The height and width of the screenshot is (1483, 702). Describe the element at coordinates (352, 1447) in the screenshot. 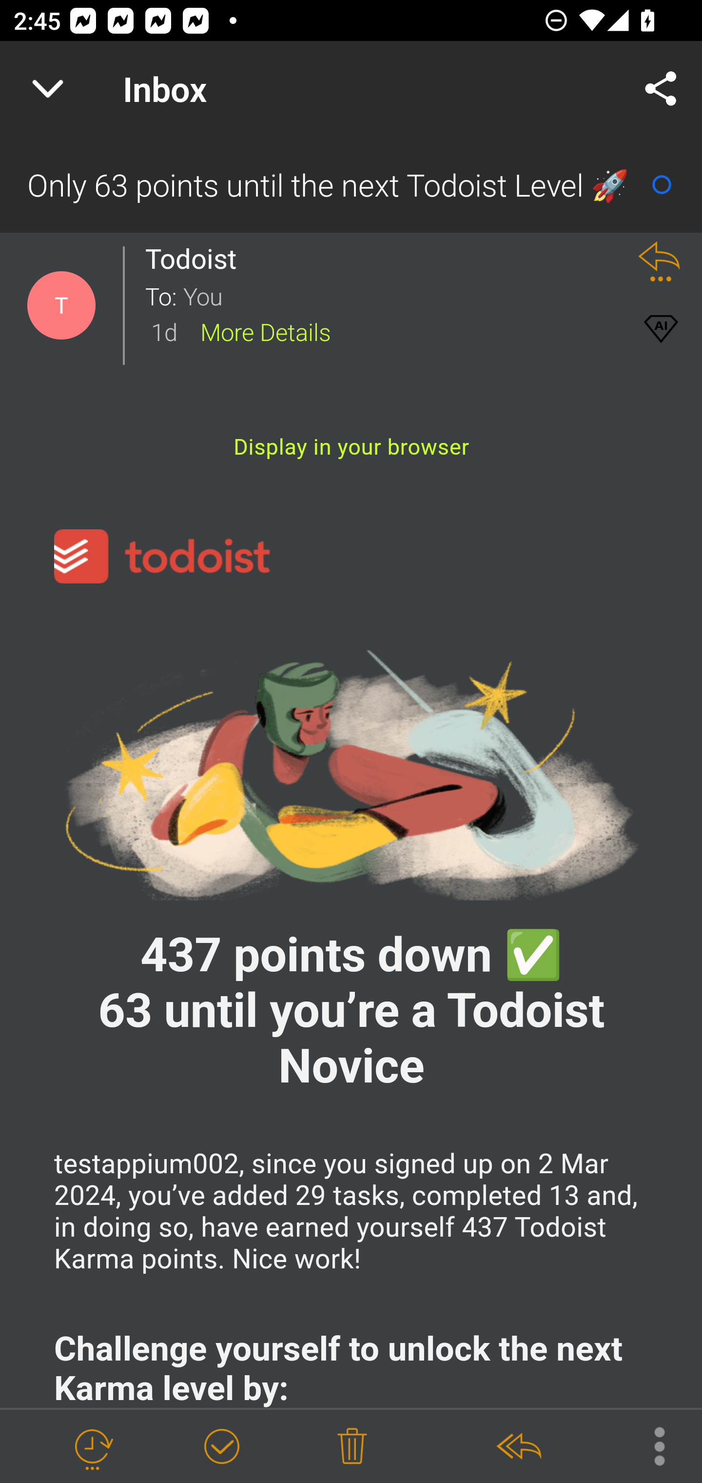

I see `Delete` at that location.